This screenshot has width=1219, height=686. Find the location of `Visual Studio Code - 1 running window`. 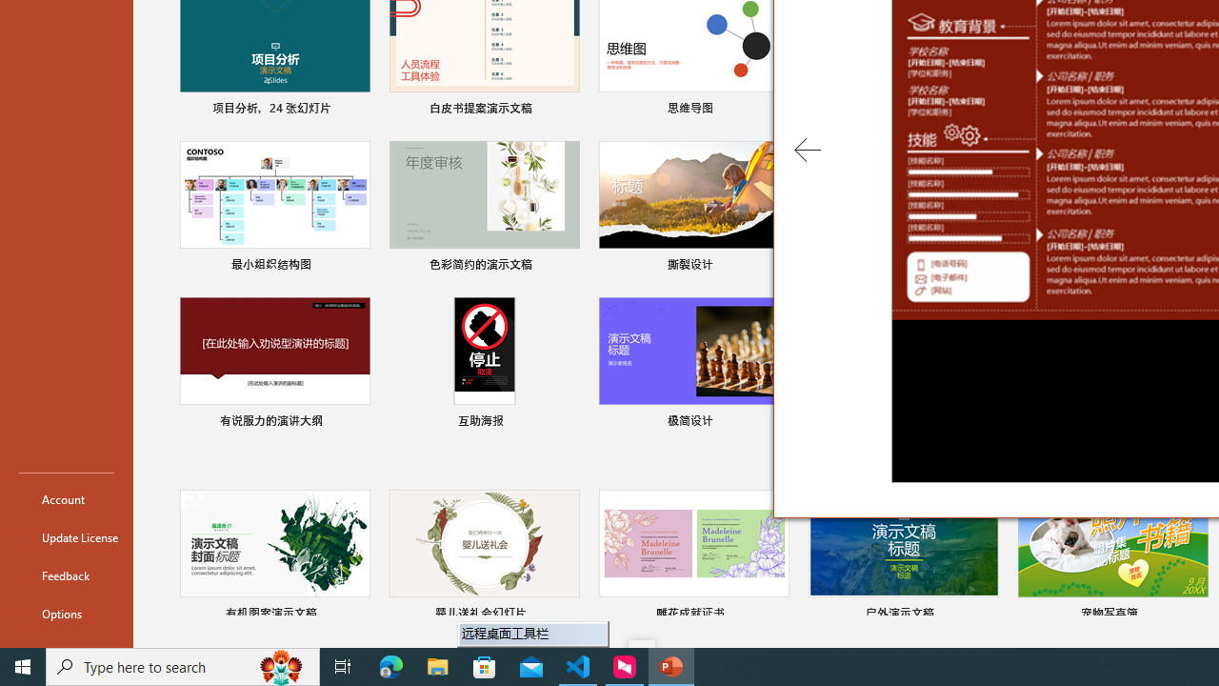

Visual Studio Code - 1 running window is located at coordinates (578, 667).